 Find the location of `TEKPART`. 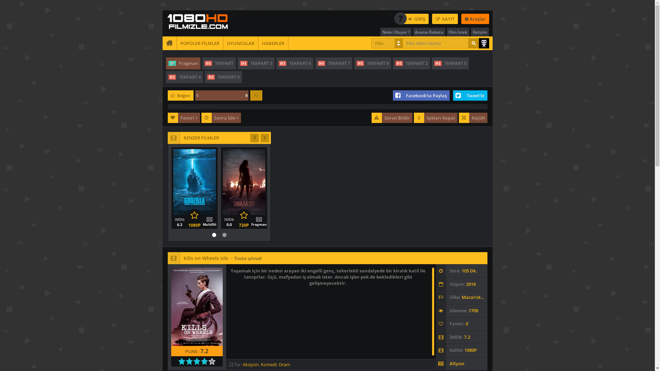

TEKPART is located at coordinates (219, 63).